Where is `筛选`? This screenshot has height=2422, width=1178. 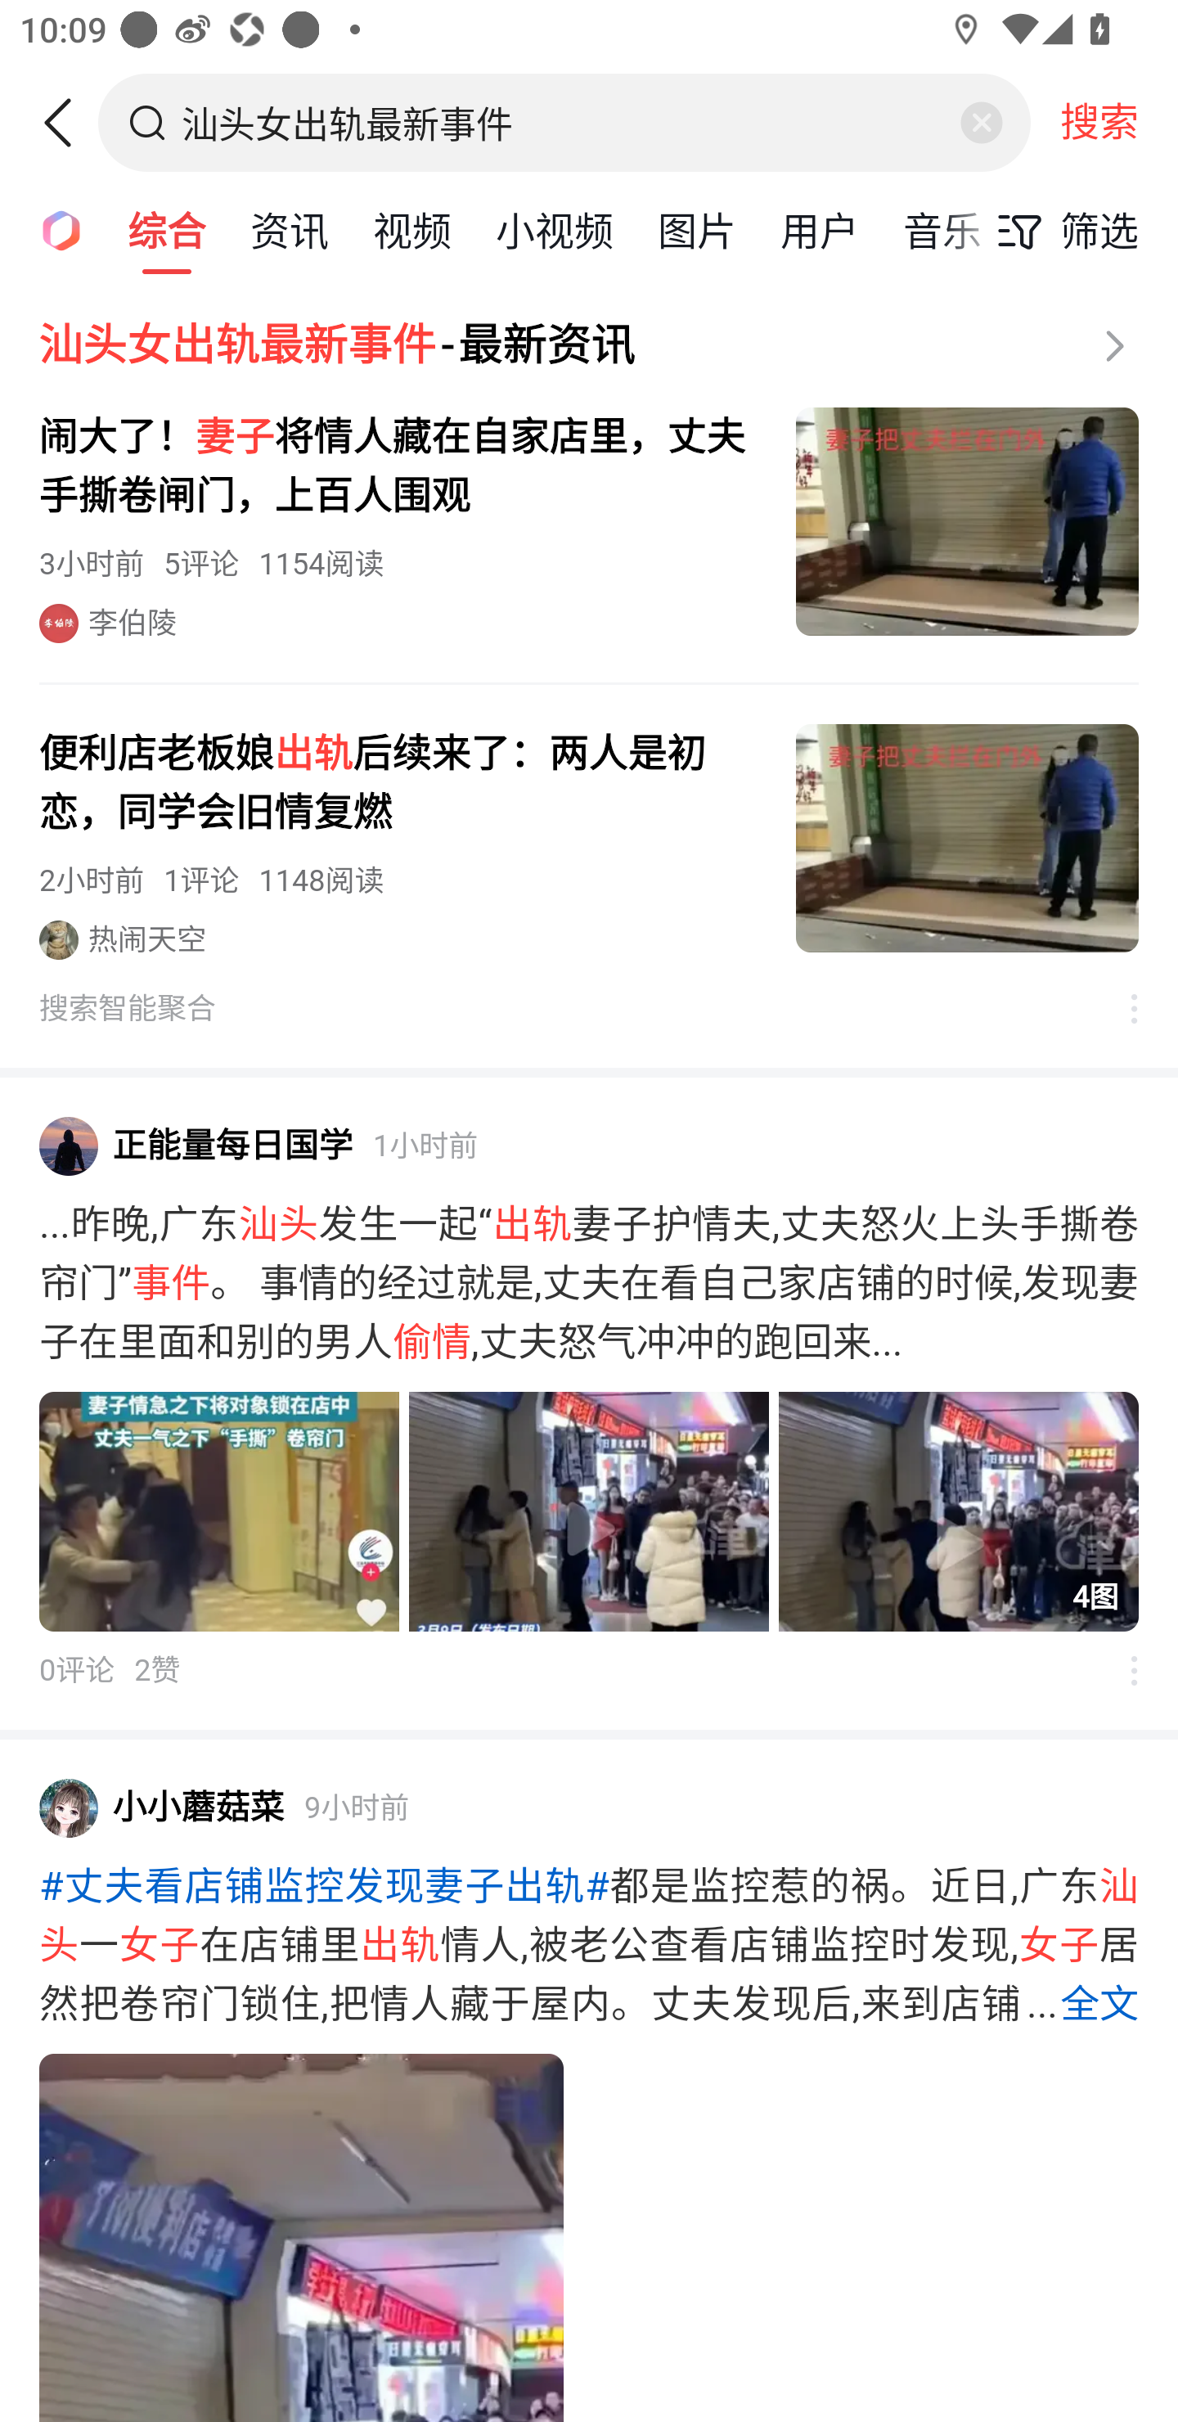 筛选 is located at coordinates (1060, 231).